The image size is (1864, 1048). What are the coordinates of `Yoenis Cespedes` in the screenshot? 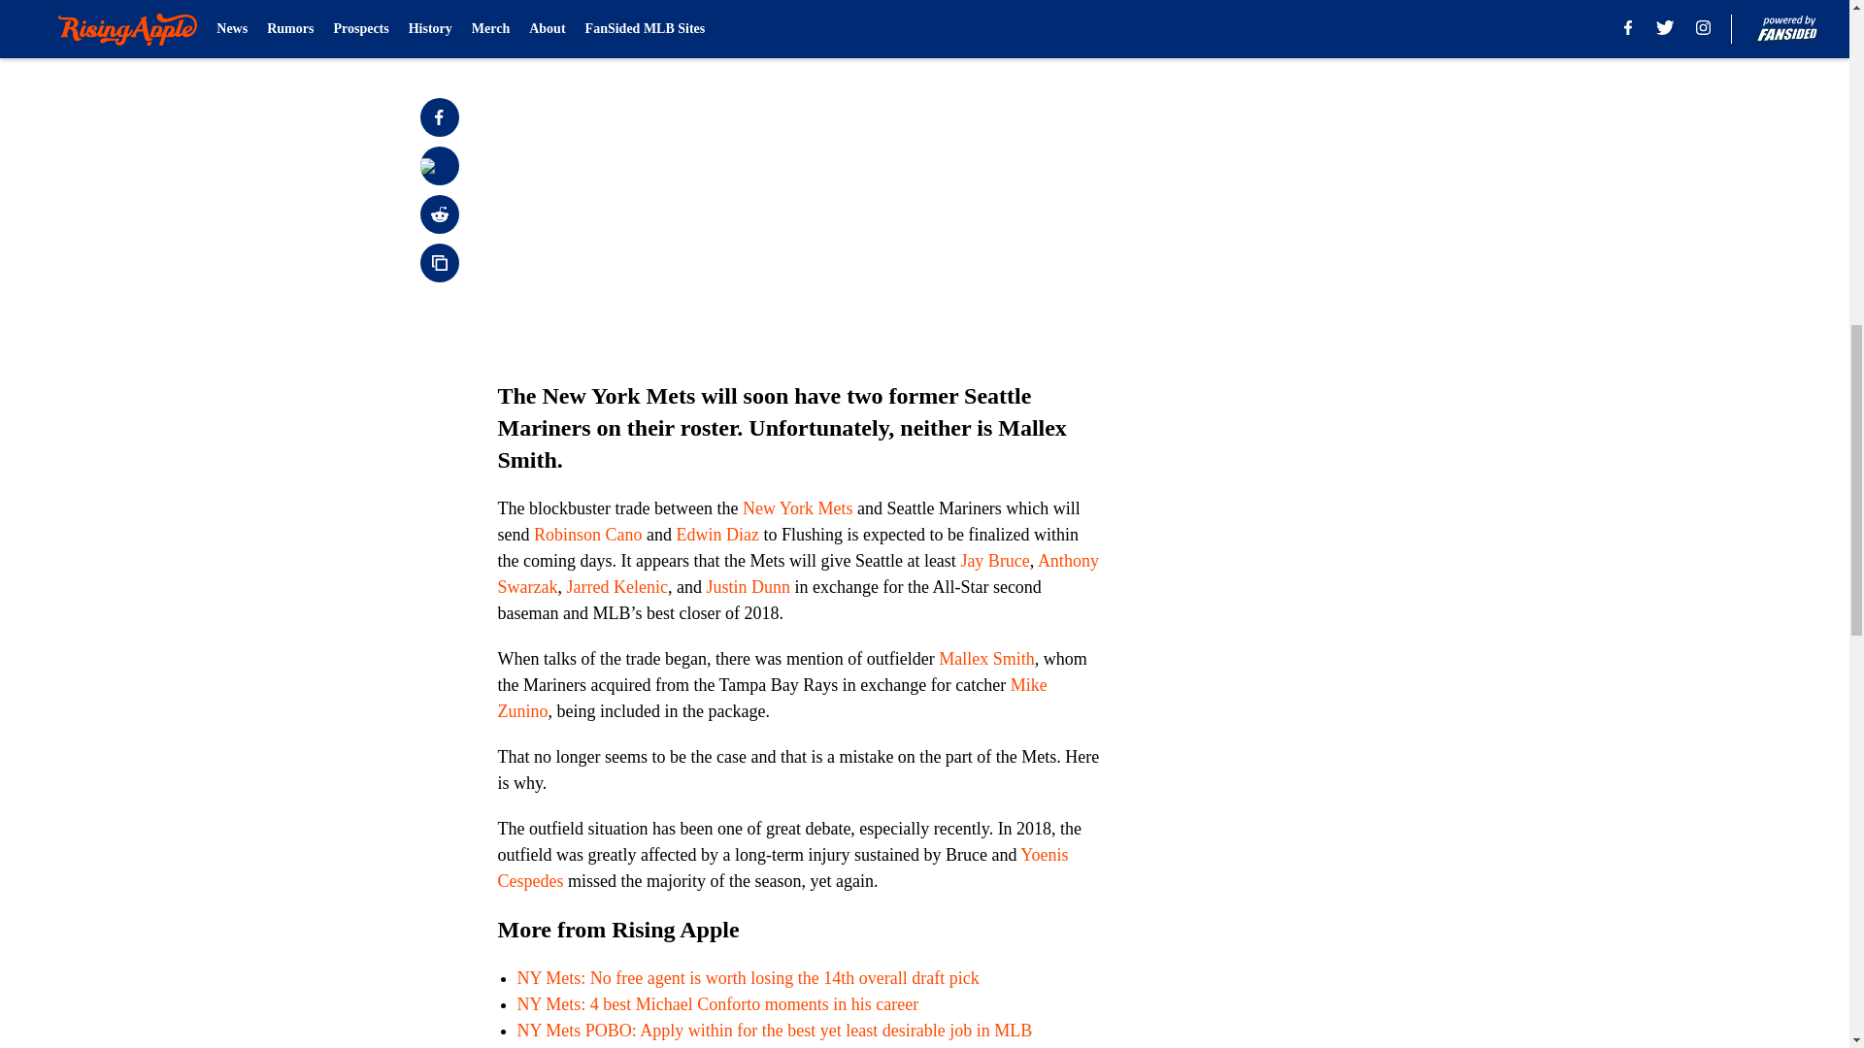 It's located at (782, 868).